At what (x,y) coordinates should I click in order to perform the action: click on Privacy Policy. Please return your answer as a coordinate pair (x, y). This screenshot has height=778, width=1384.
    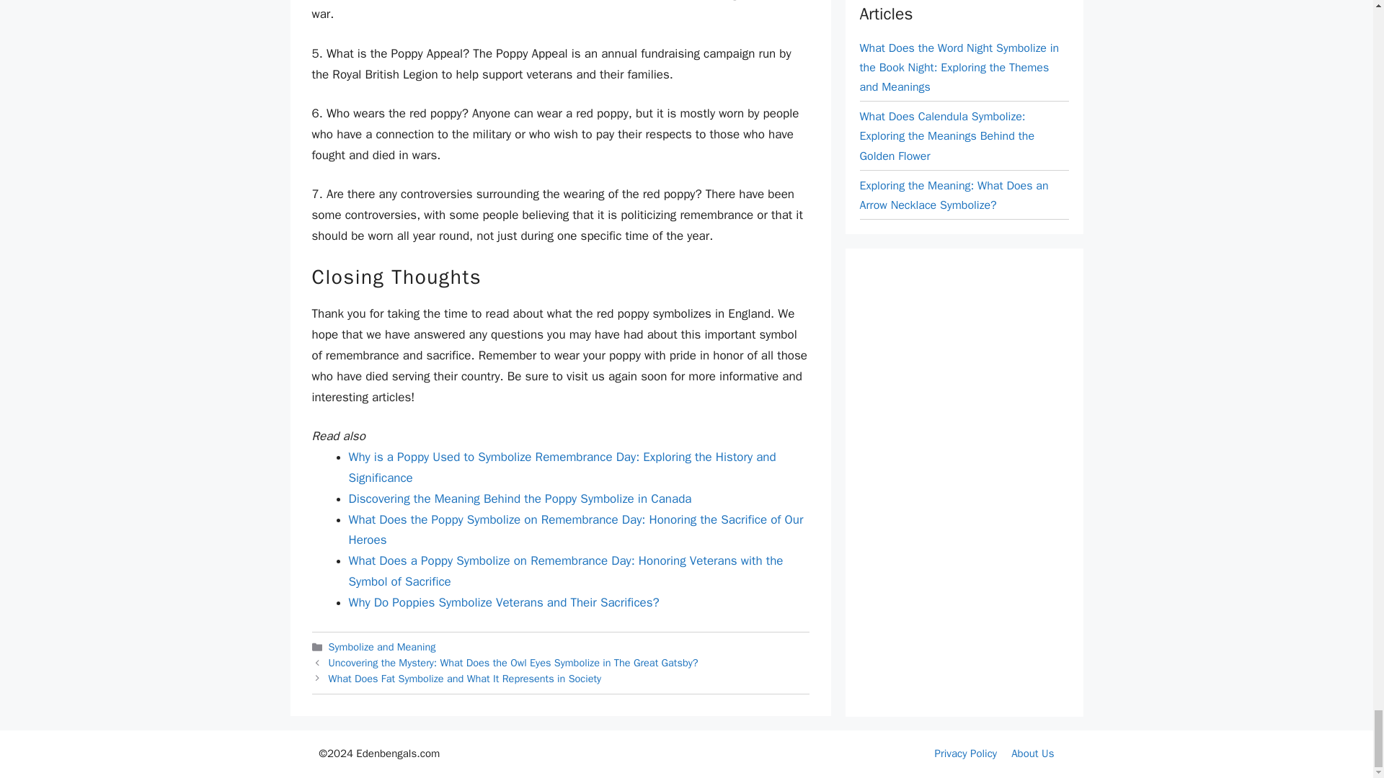
    Looking at the image, I should click on (966, 754).